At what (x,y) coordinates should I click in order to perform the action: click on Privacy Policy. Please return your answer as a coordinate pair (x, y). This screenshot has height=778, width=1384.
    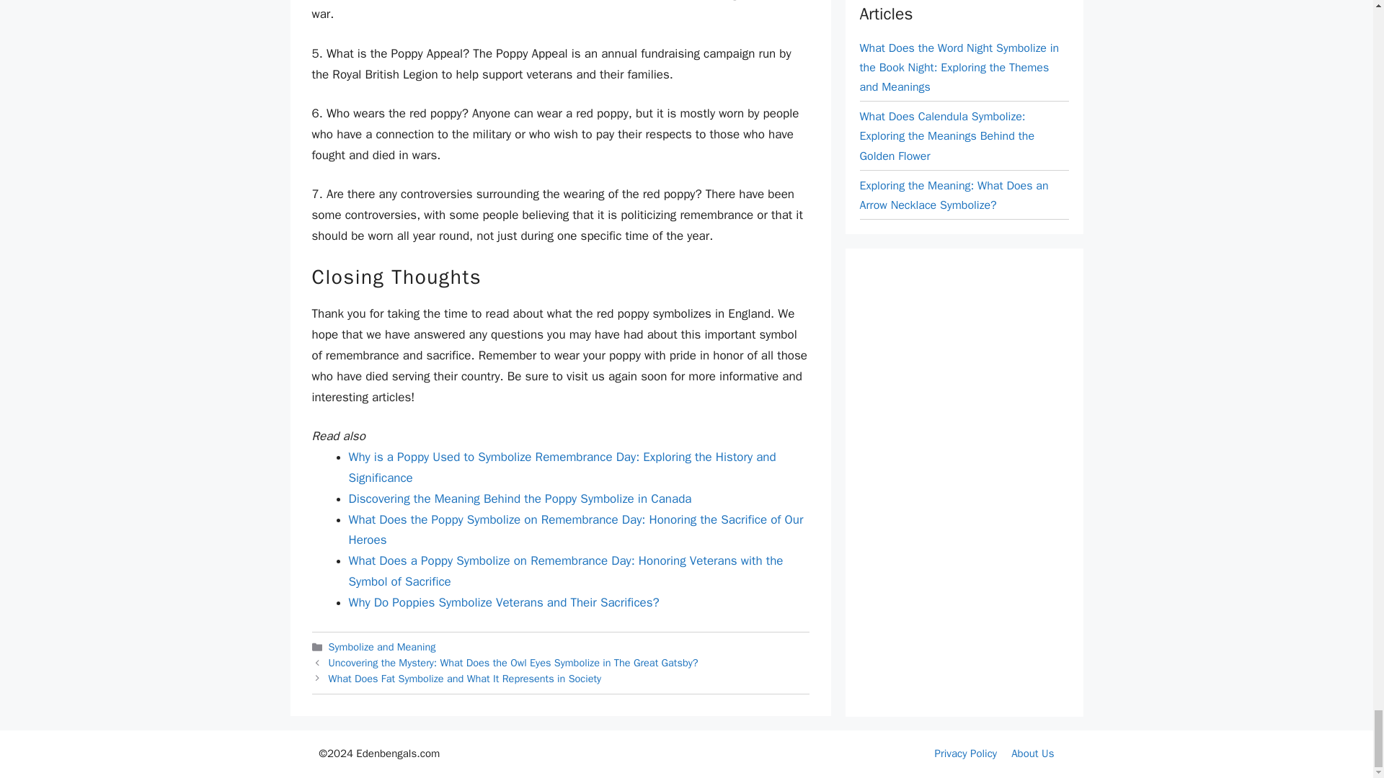
    Looking at the image, I should click on (966, 754).